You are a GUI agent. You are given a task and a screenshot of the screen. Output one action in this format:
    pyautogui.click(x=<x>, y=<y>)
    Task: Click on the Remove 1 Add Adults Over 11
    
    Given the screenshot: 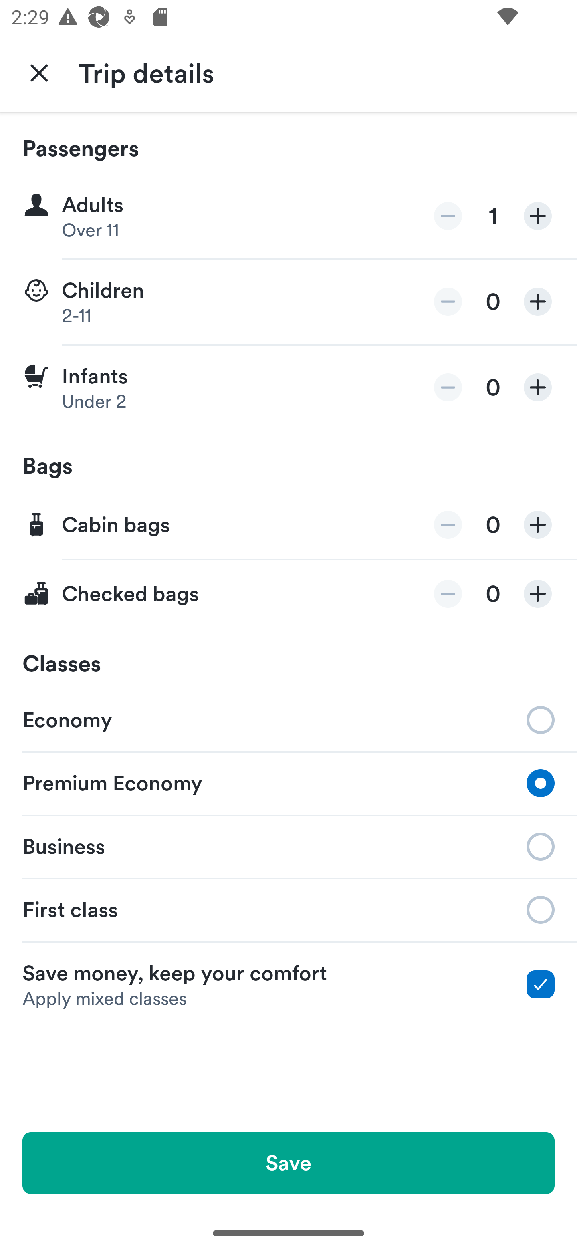 What is the action you would take?
    pyautogui.click(x=288, y=216)
    